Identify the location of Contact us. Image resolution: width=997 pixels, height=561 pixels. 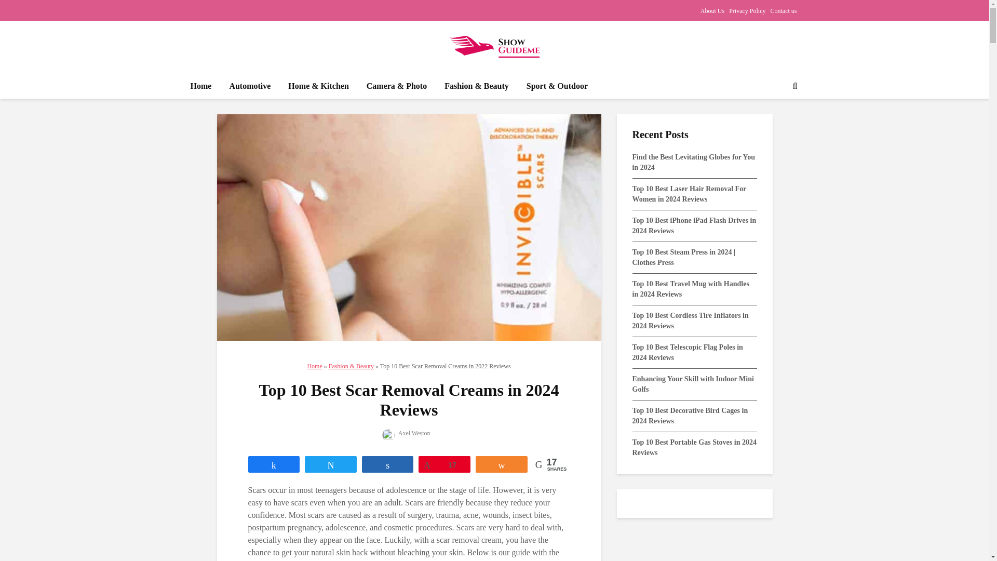
(784, 10).